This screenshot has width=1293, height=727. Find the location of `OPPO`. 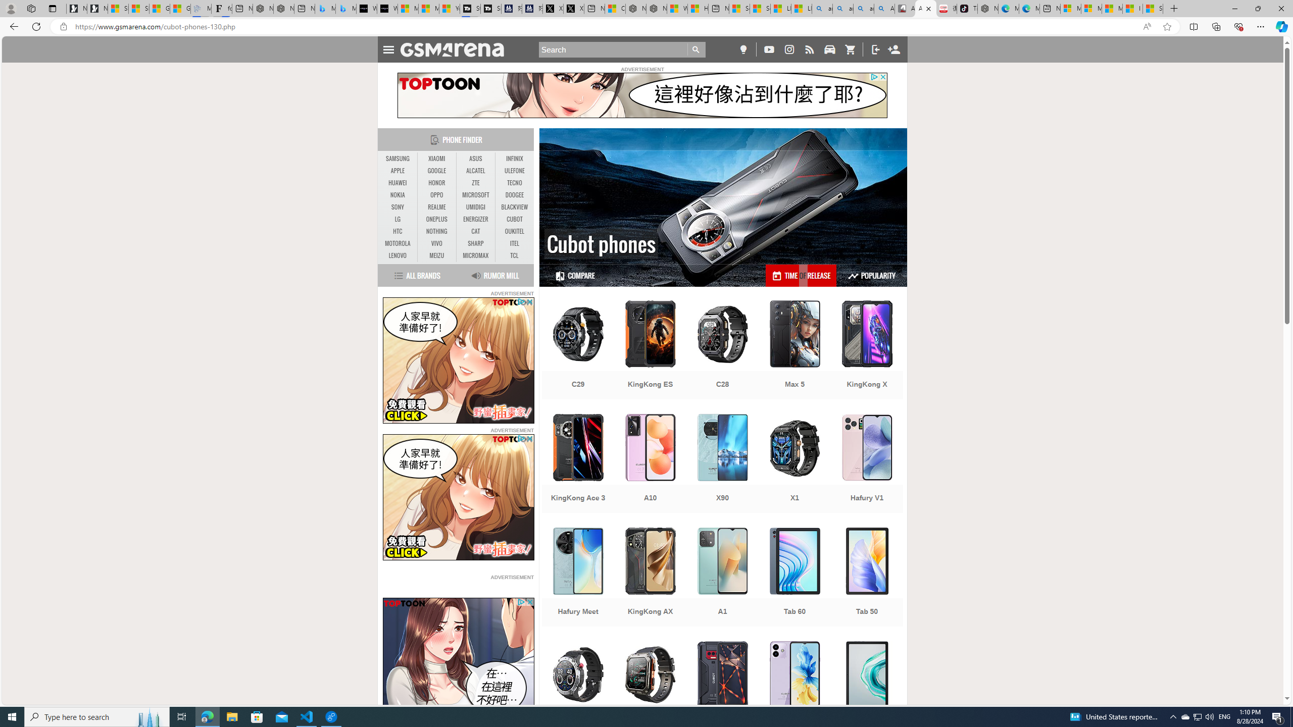

OPPO is located at coordinates (436, 195).